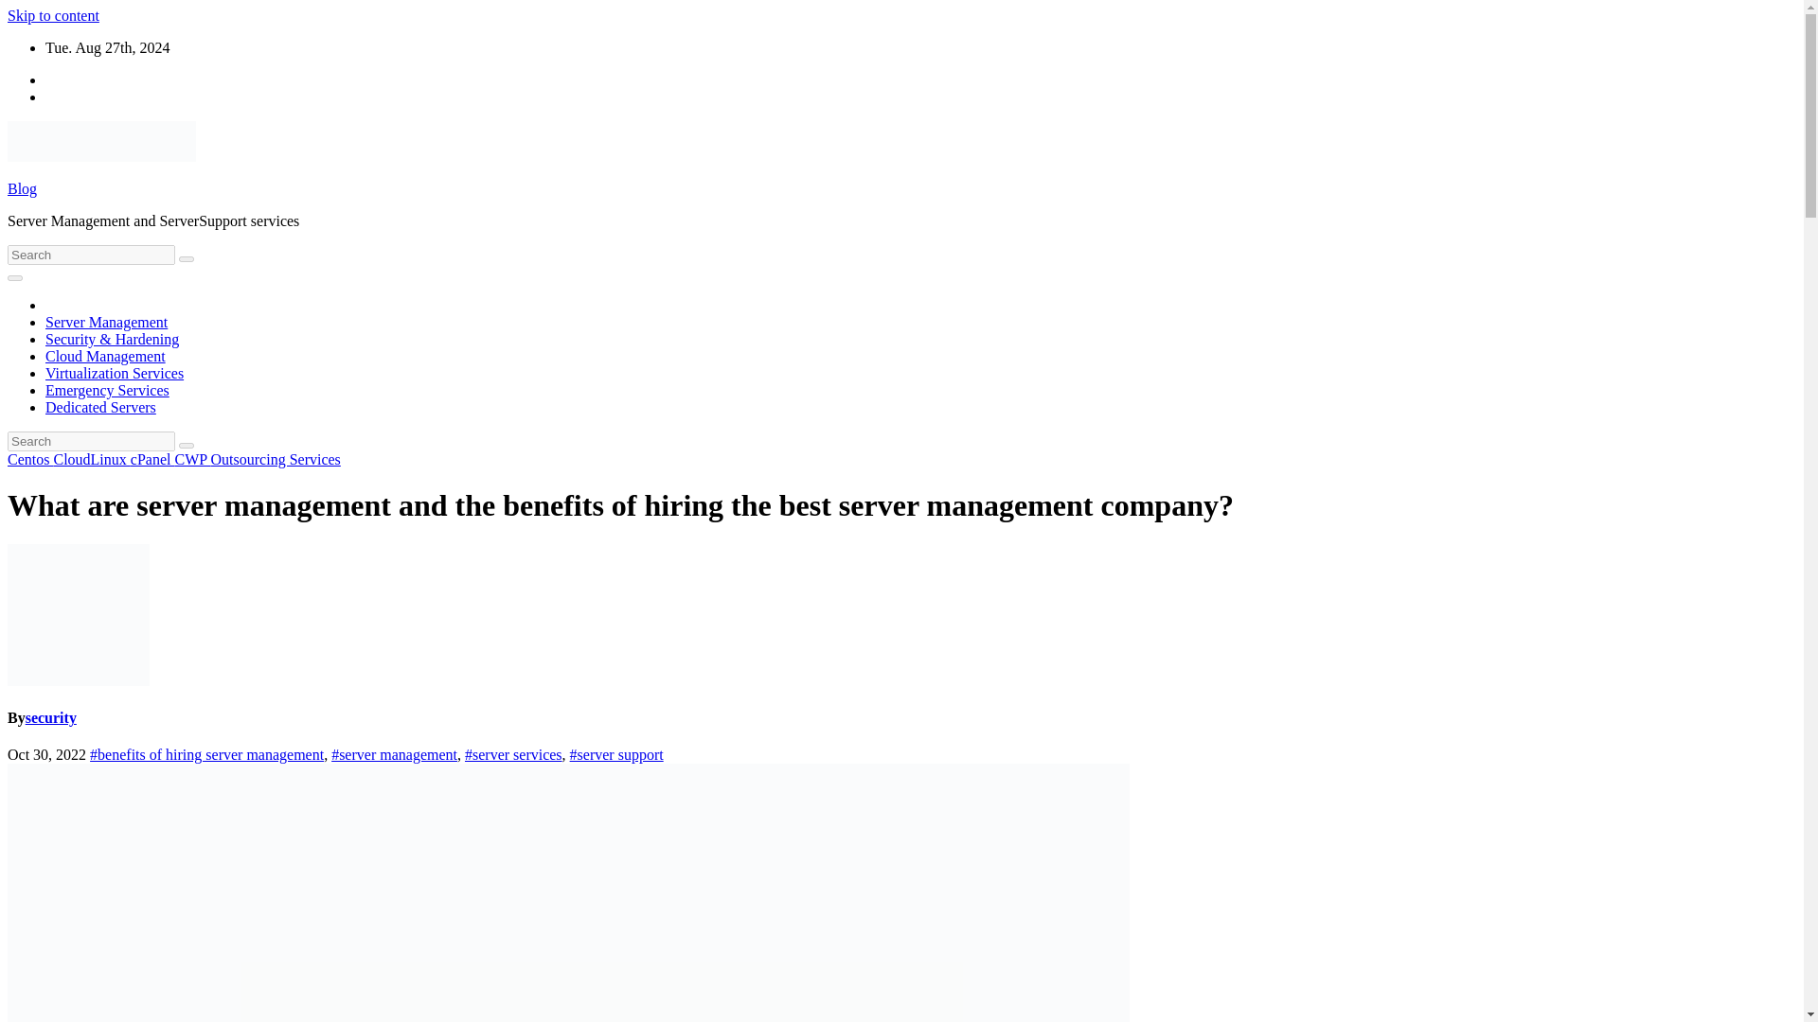 This screenshot has width=1818, height=1022. What do you see at coordinates (114, 373) in the screenshot?
I see `Virtualization Services` at bounding box center [114, 373].